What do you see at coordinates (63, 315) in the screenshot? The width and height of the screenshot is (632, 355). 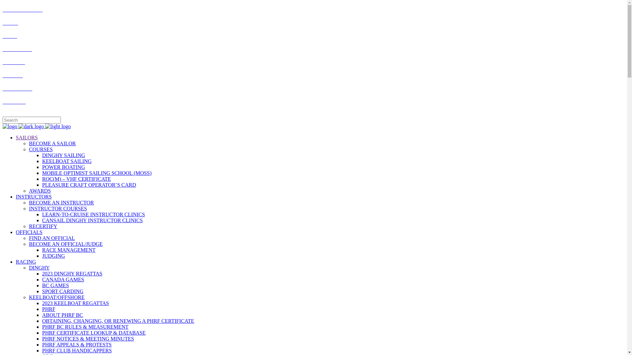 I see `ABOUT PHRF BC` at bounding box center [63, 315].